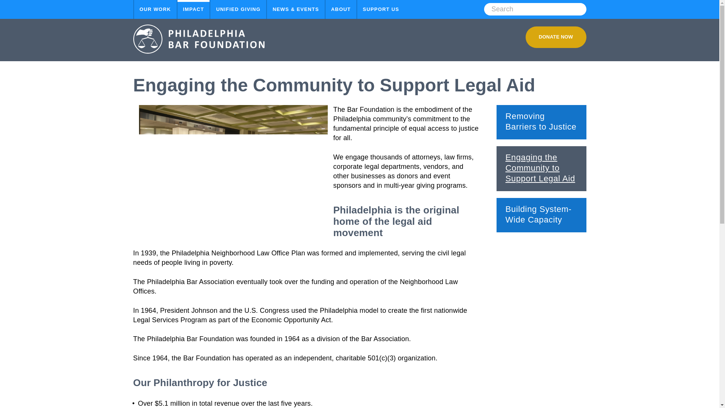  Describe the element at coordinates (194, 9) in the screenshot. I see `IMPACT` at that location.